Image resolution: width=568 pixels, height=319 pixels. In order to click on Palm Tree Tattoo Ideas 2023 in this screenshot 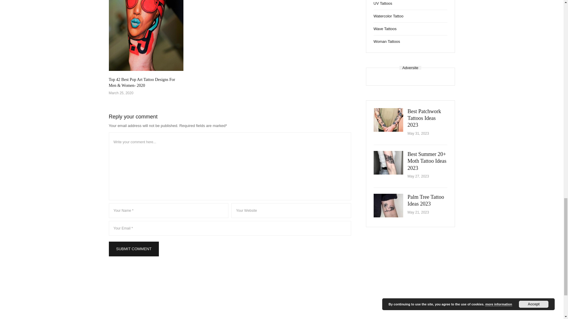, I will do `click(426, 200)`.